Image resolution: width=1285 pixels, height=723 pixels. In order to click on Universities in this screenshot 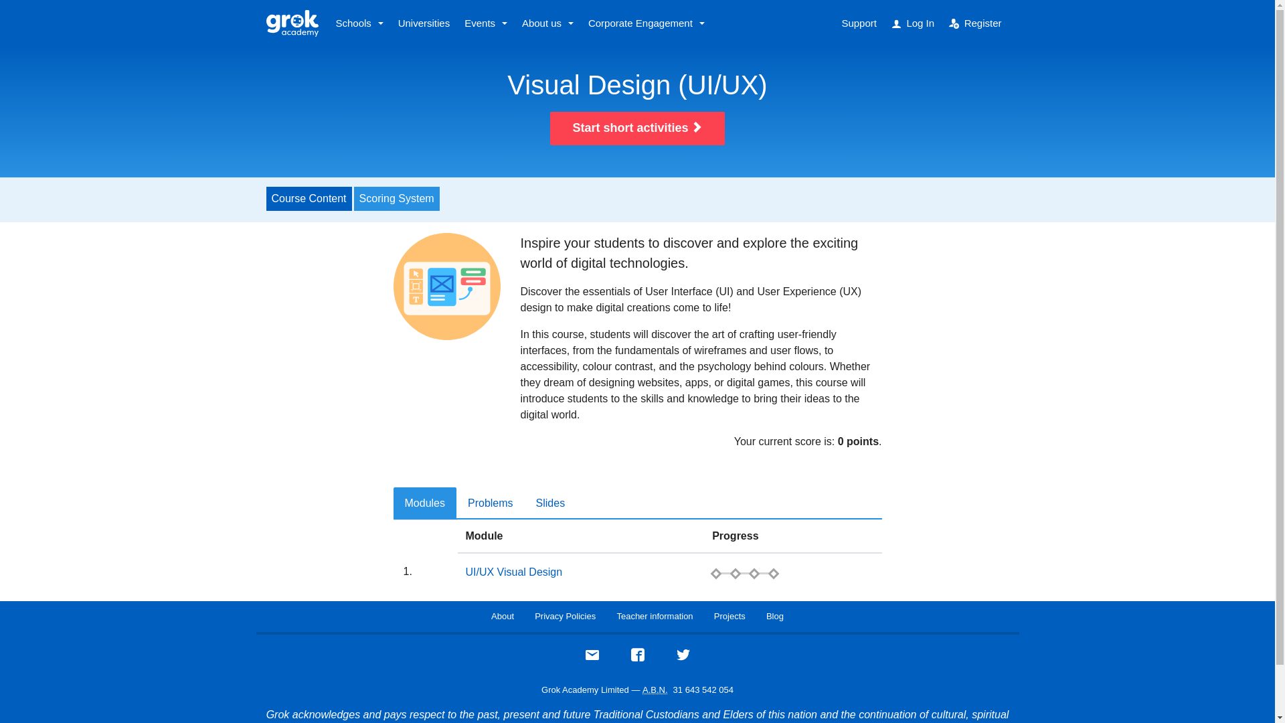, I will do `click(424, 24)`.